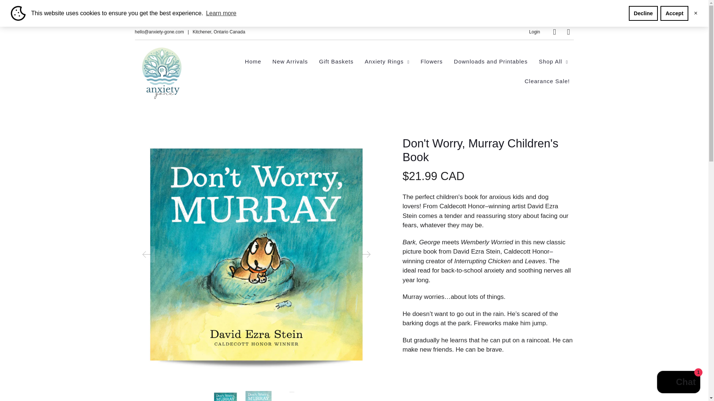 The image size is (714, 401). I want to click on Search, so click(554, 32).